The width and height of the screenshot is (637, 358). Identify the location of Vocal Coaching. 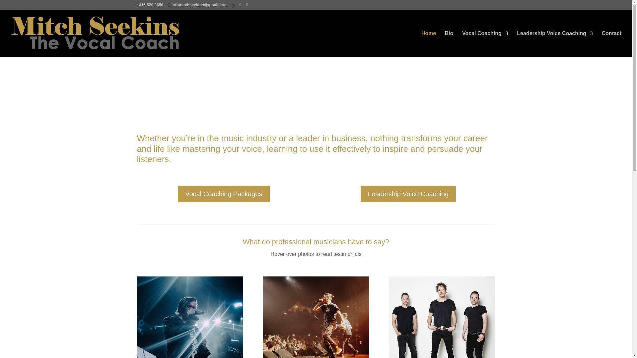
(485, 44).